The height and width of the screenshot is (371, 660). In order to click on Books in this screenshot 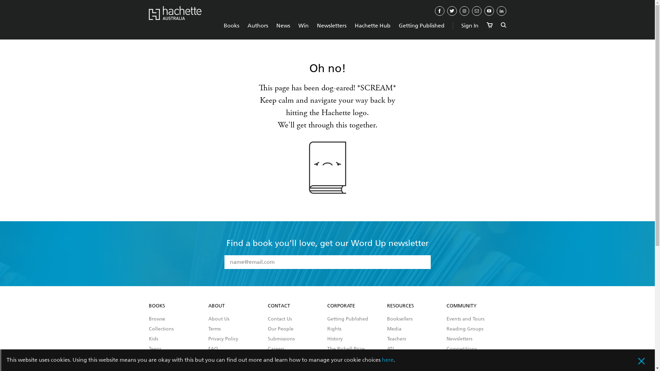, I will do `click(231, 25)`.